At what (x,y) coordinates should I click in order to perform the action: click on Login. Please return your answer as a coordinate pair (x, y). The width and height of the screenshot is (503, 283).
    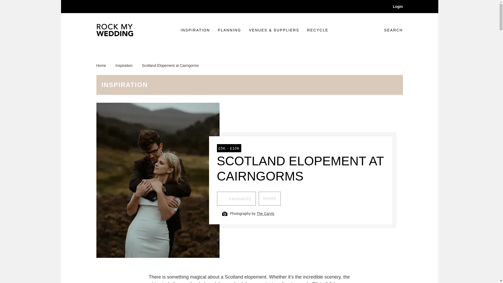
    Looking at the image, I should click on (170, 66).